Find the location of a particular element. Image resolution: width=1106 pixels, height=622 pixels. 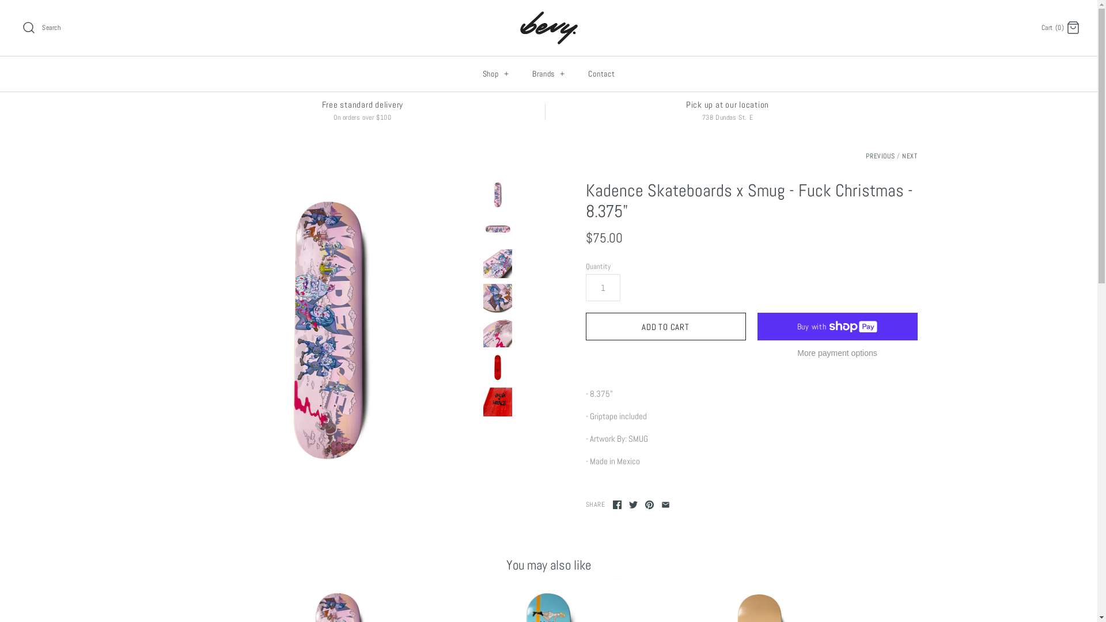

Add to Cart is located at coordinates (665, 327).